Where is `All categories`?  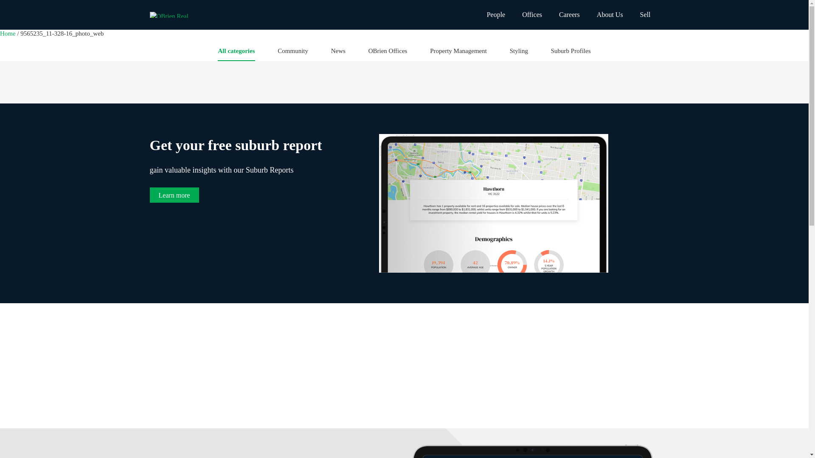 All categories is located at coordinates (236, 53).